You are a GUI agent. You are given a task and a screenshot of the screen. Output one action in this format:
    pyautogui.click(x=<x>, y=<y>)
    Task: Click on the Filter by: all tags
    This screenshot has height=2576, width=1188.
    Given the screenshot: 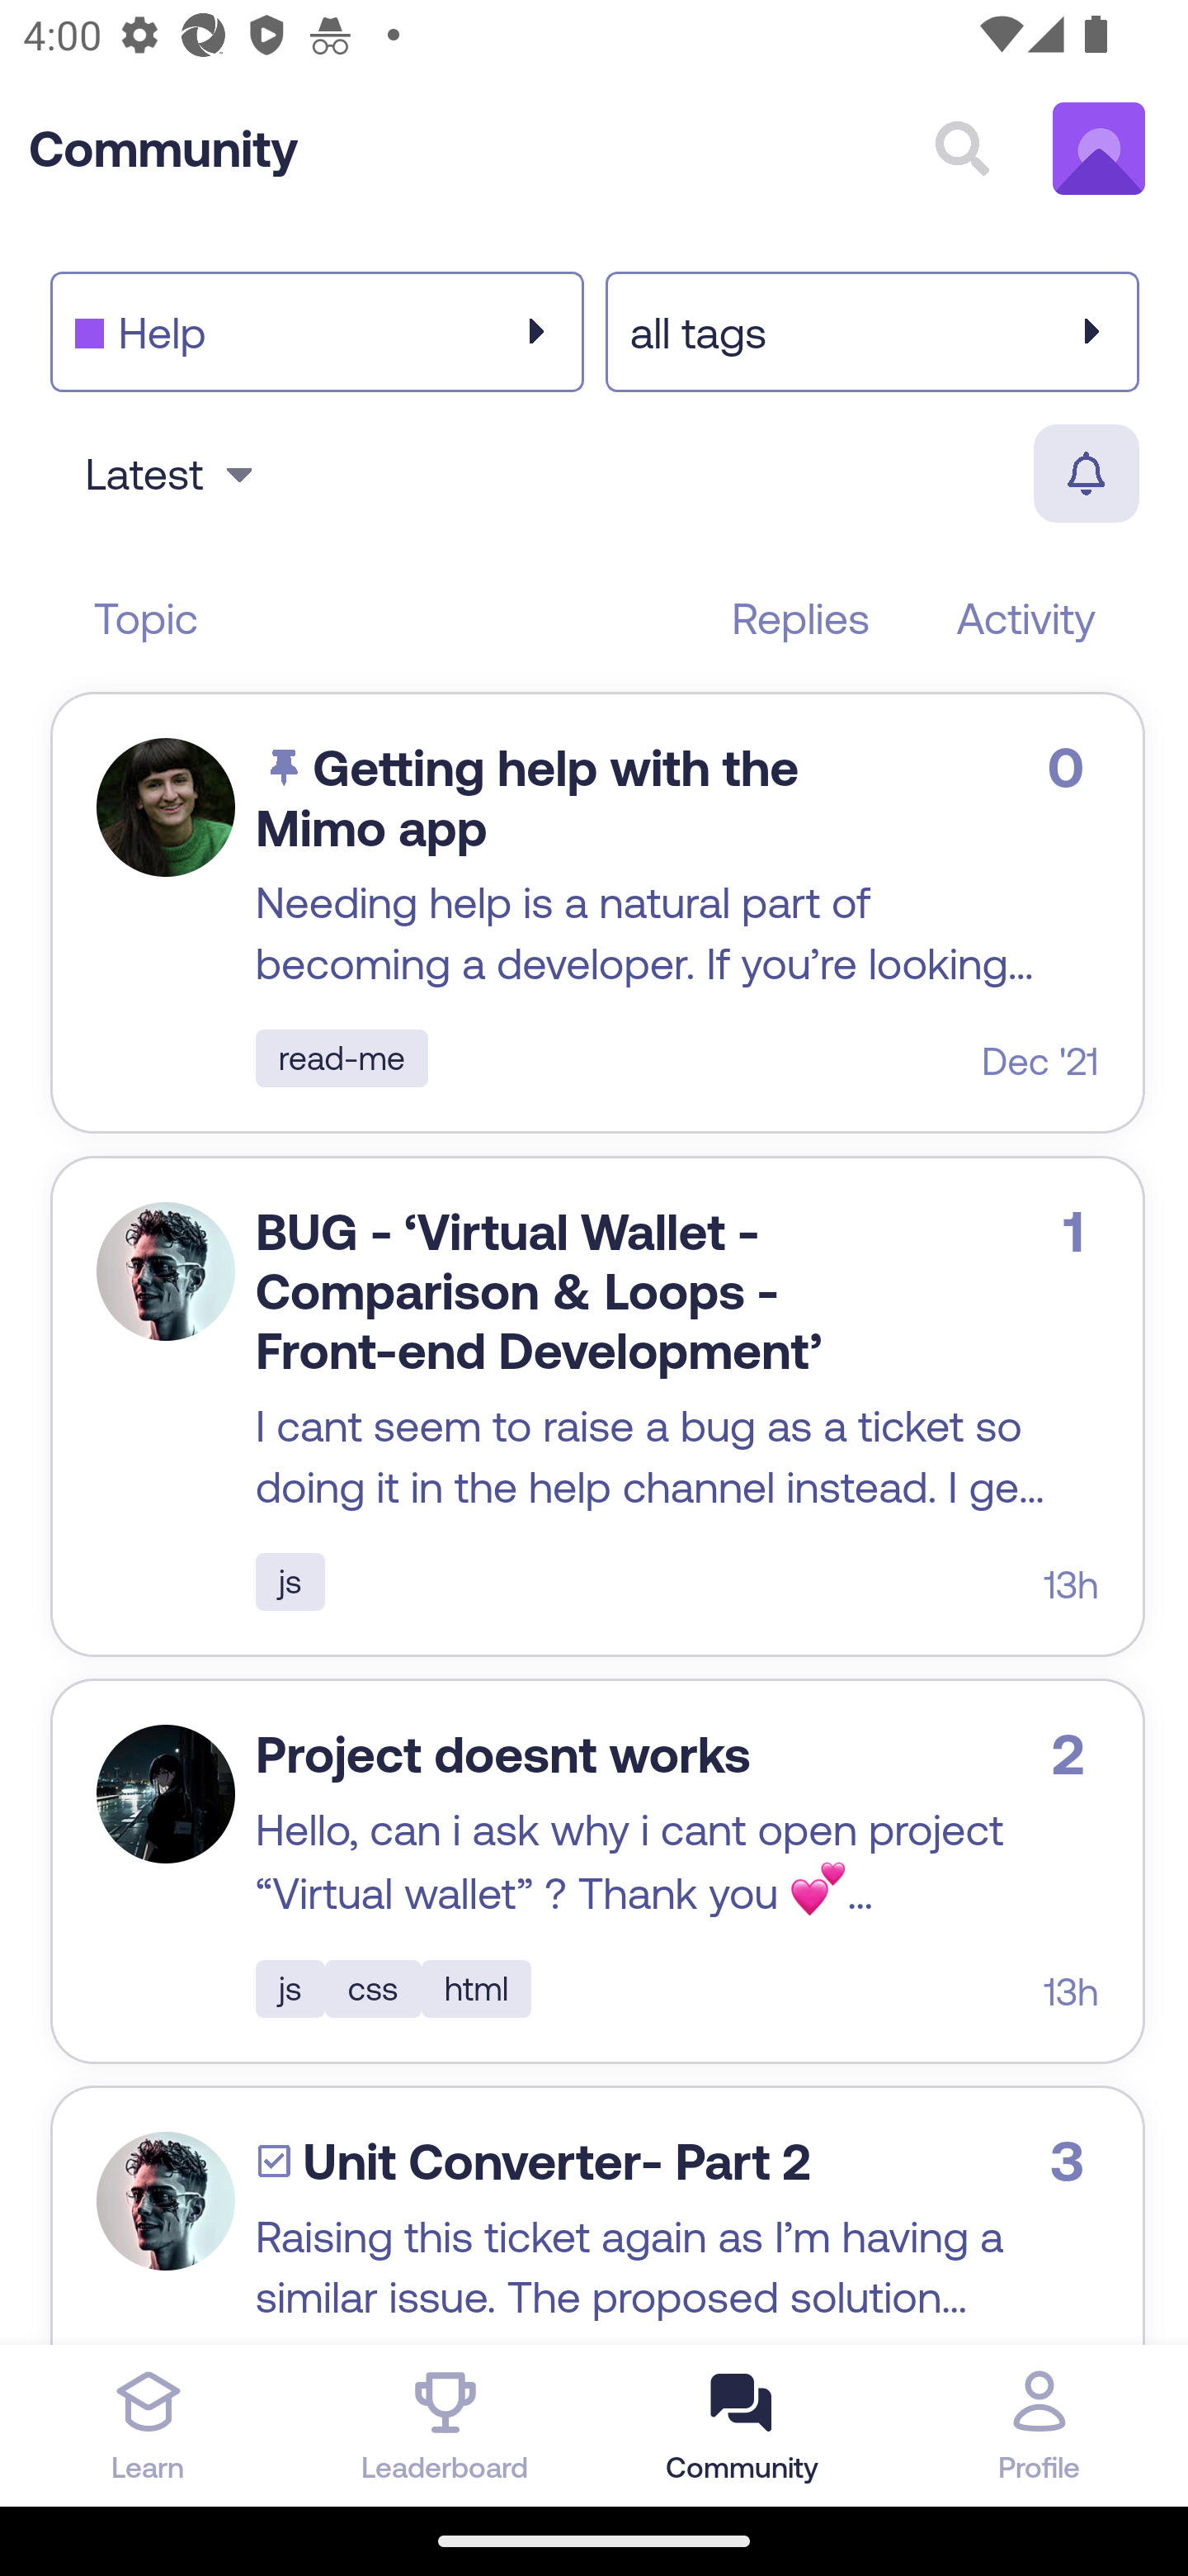 What is the action you would take?
    pyautogui.click(x=871, y=330)
    